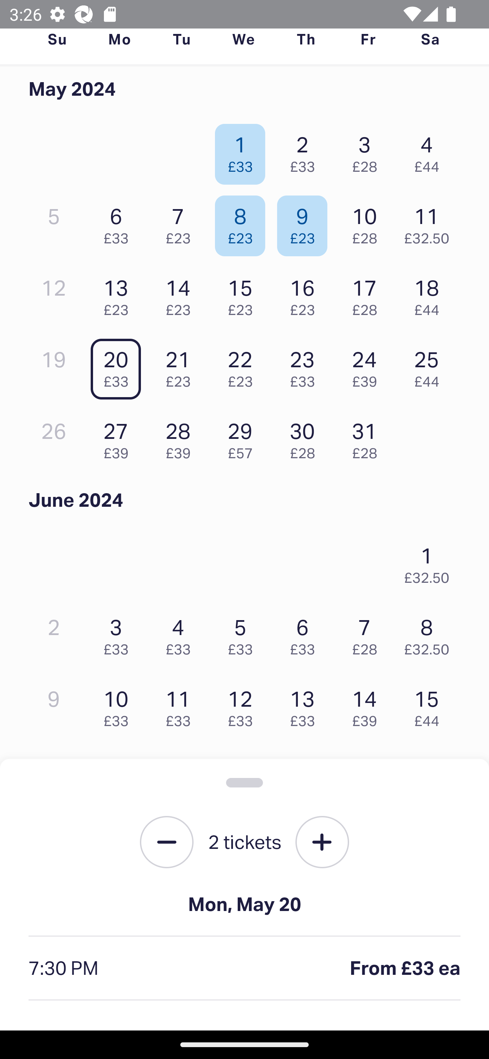  I want to click on 25 £44, so click(430, 366).